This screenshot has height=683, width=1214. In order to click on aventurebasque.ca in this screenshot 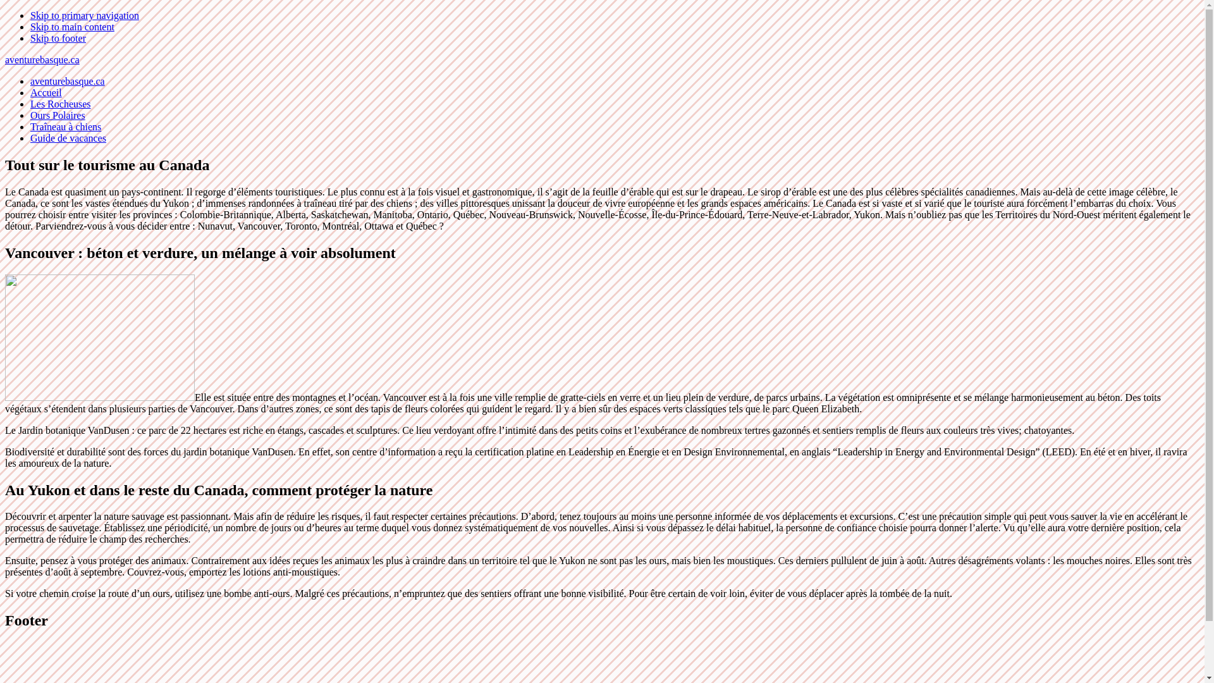, I will do `click(68, 81)`.